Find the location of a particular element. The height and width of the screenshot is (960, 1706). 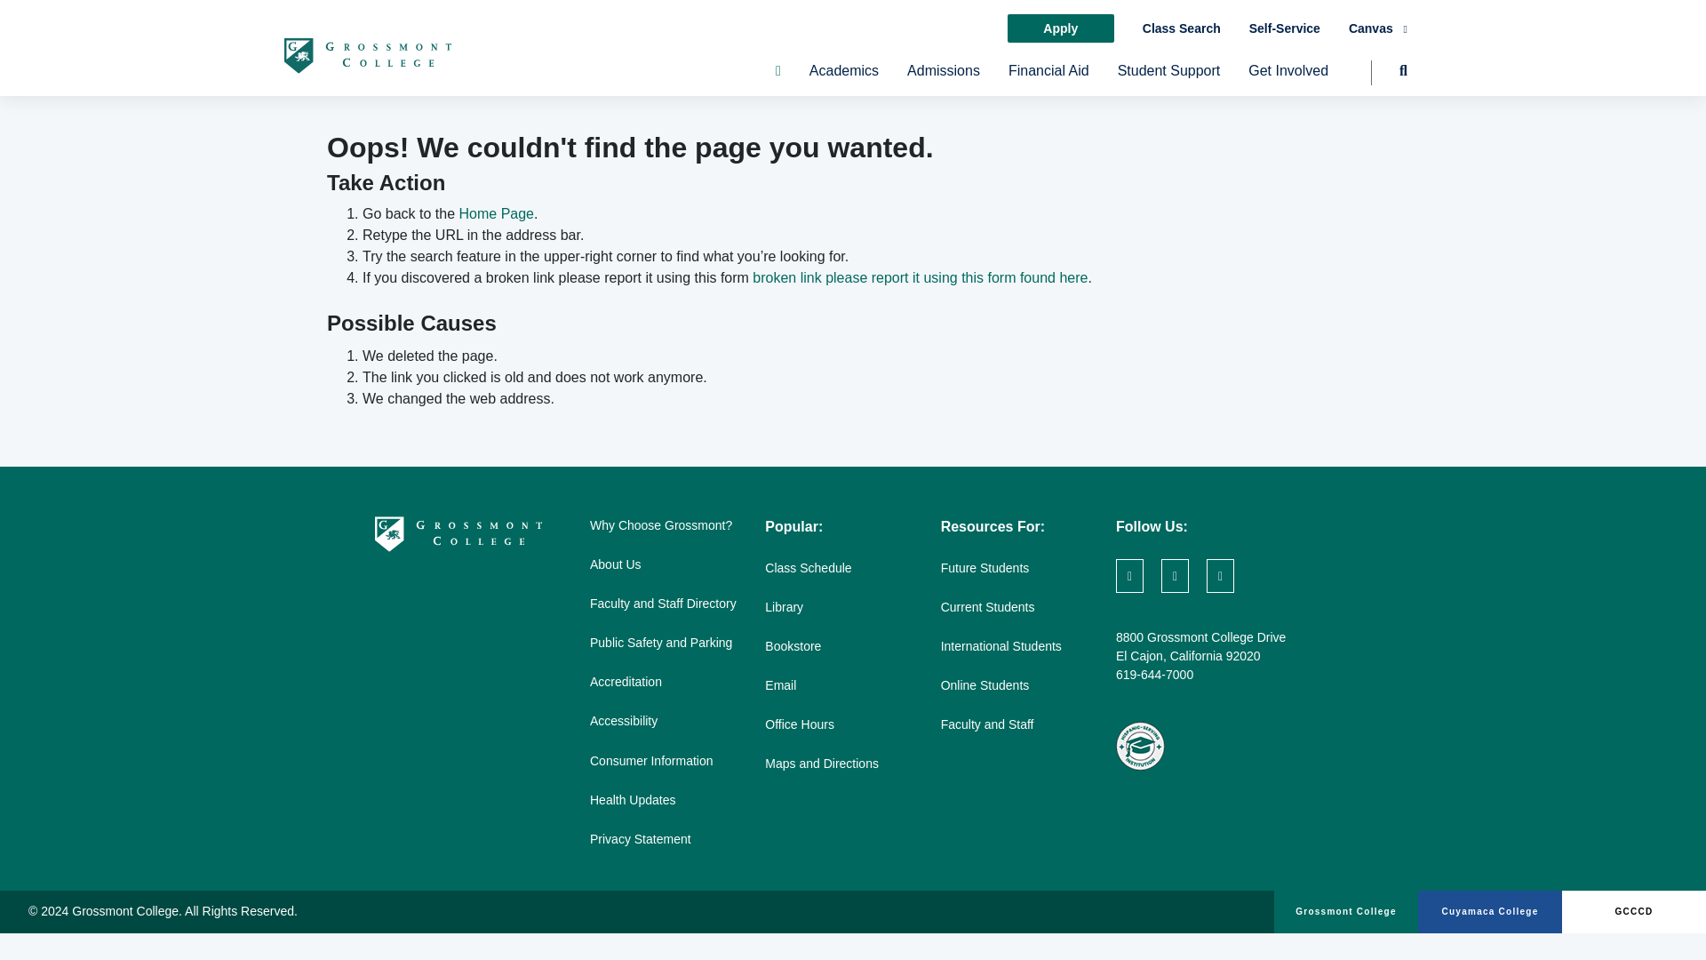

Self-Service is located at coordinates (1285, 28).